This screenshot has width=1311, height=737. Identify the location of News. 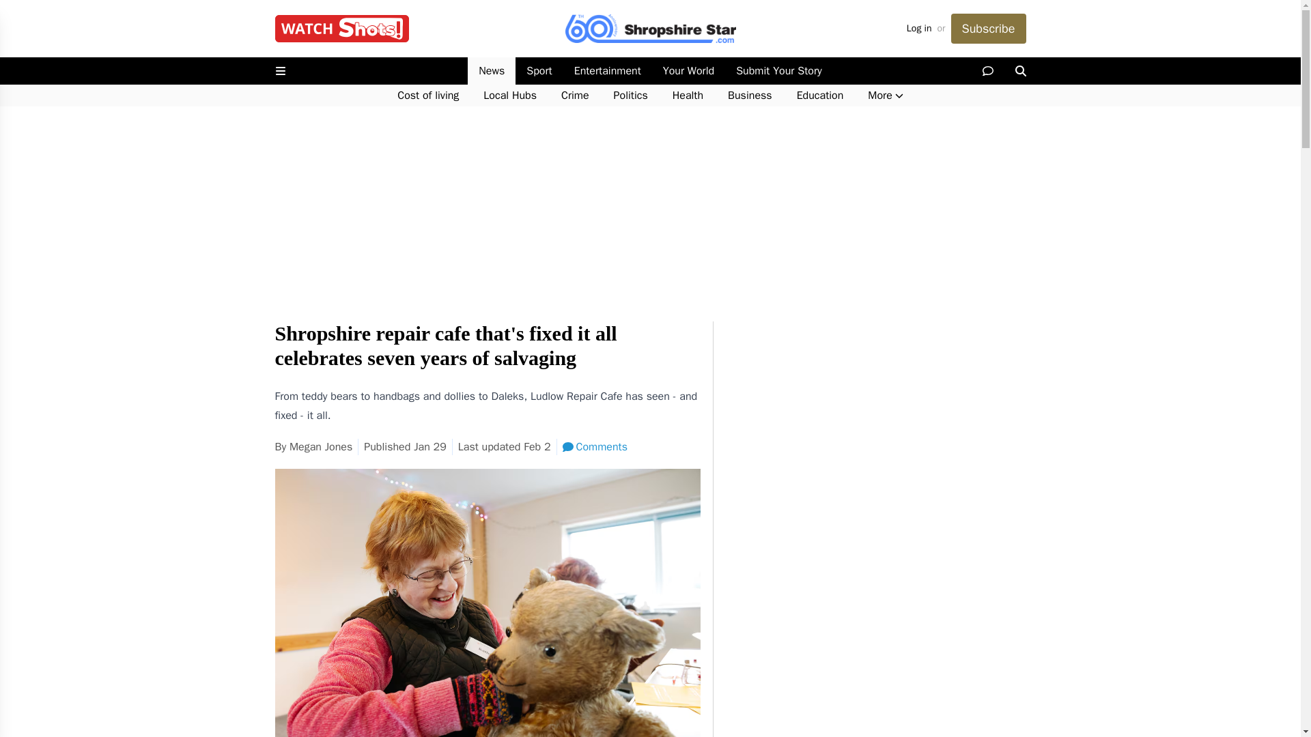
(492, 71).